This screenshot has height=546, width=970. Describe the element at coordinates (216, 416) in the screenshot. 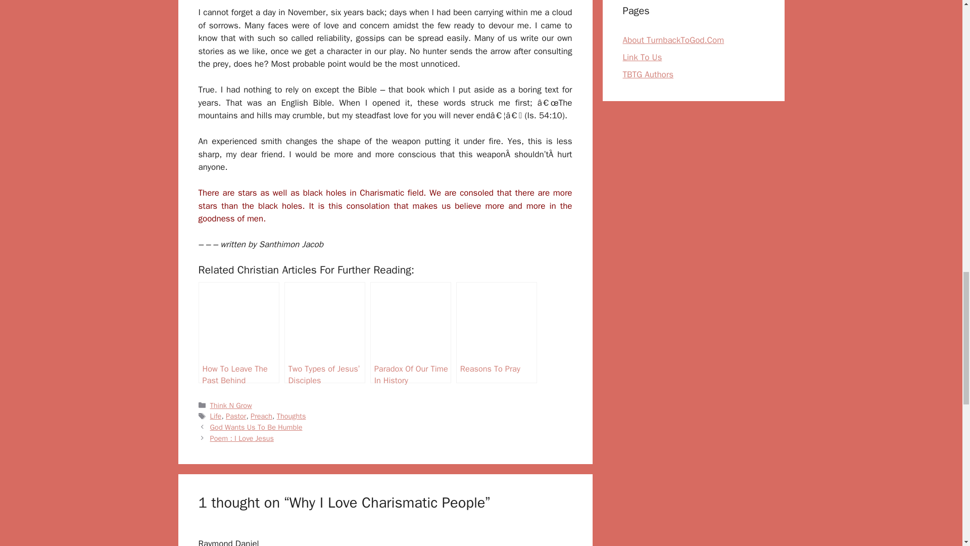

I see `Life` at that location.